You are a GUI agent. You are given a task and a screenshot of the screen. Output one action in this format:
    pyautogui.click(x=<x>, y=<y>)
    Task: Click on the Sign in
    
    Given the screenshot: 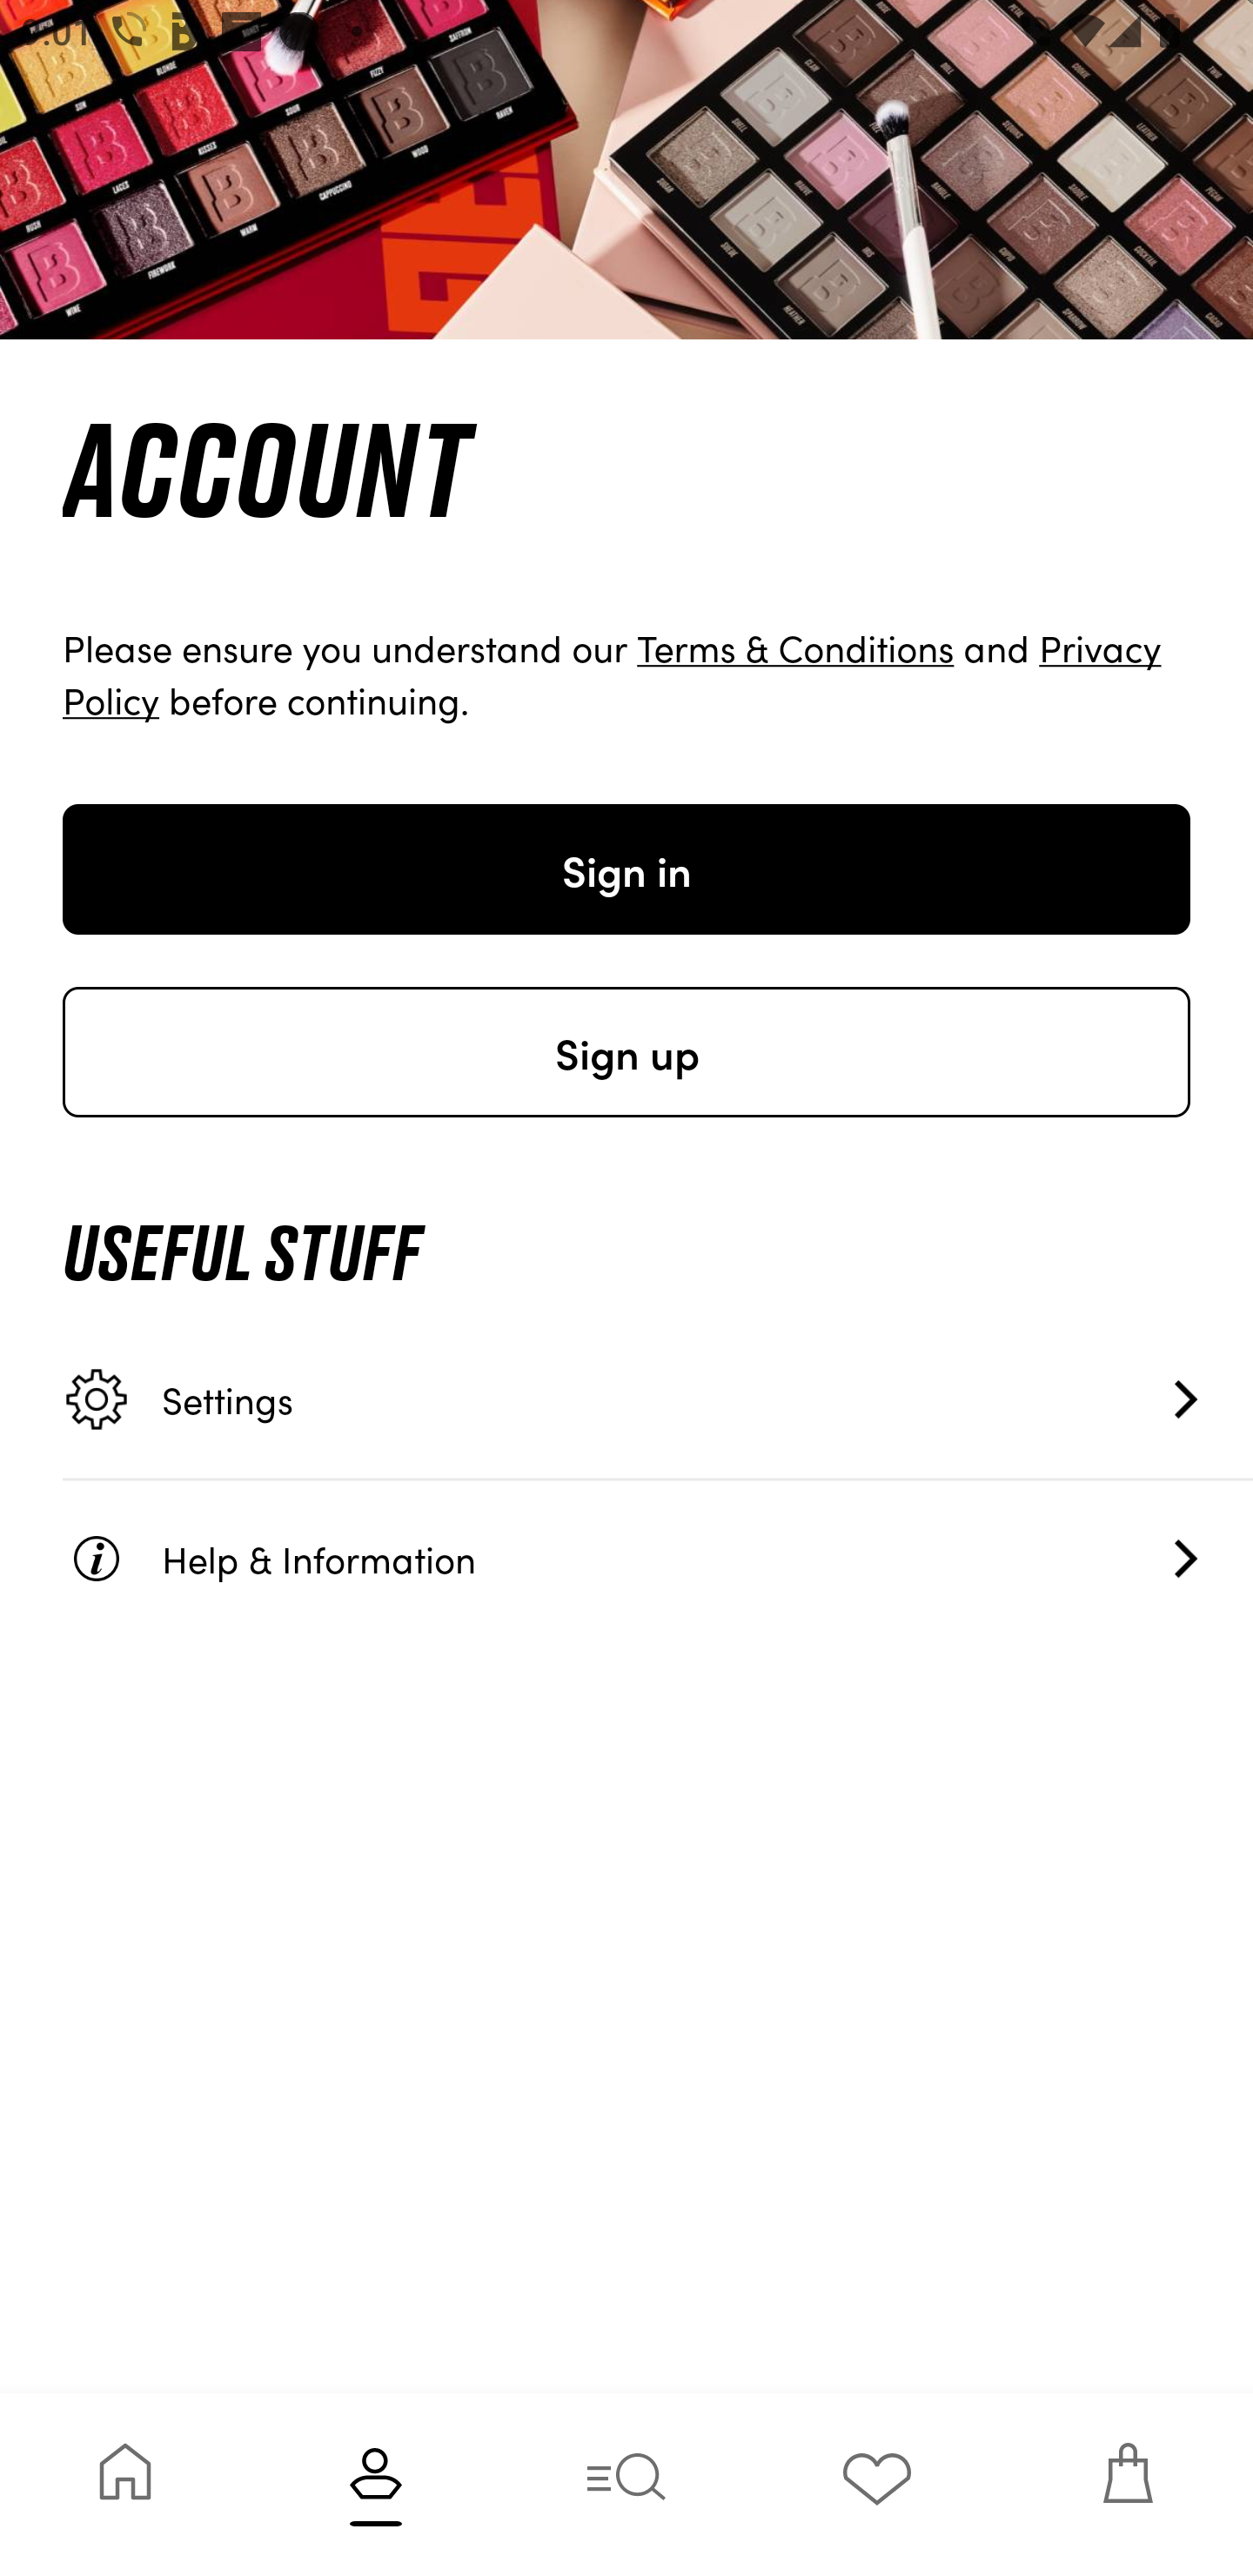 What is the action you would take?
    pyautogui.click(x=626, y=869)
    